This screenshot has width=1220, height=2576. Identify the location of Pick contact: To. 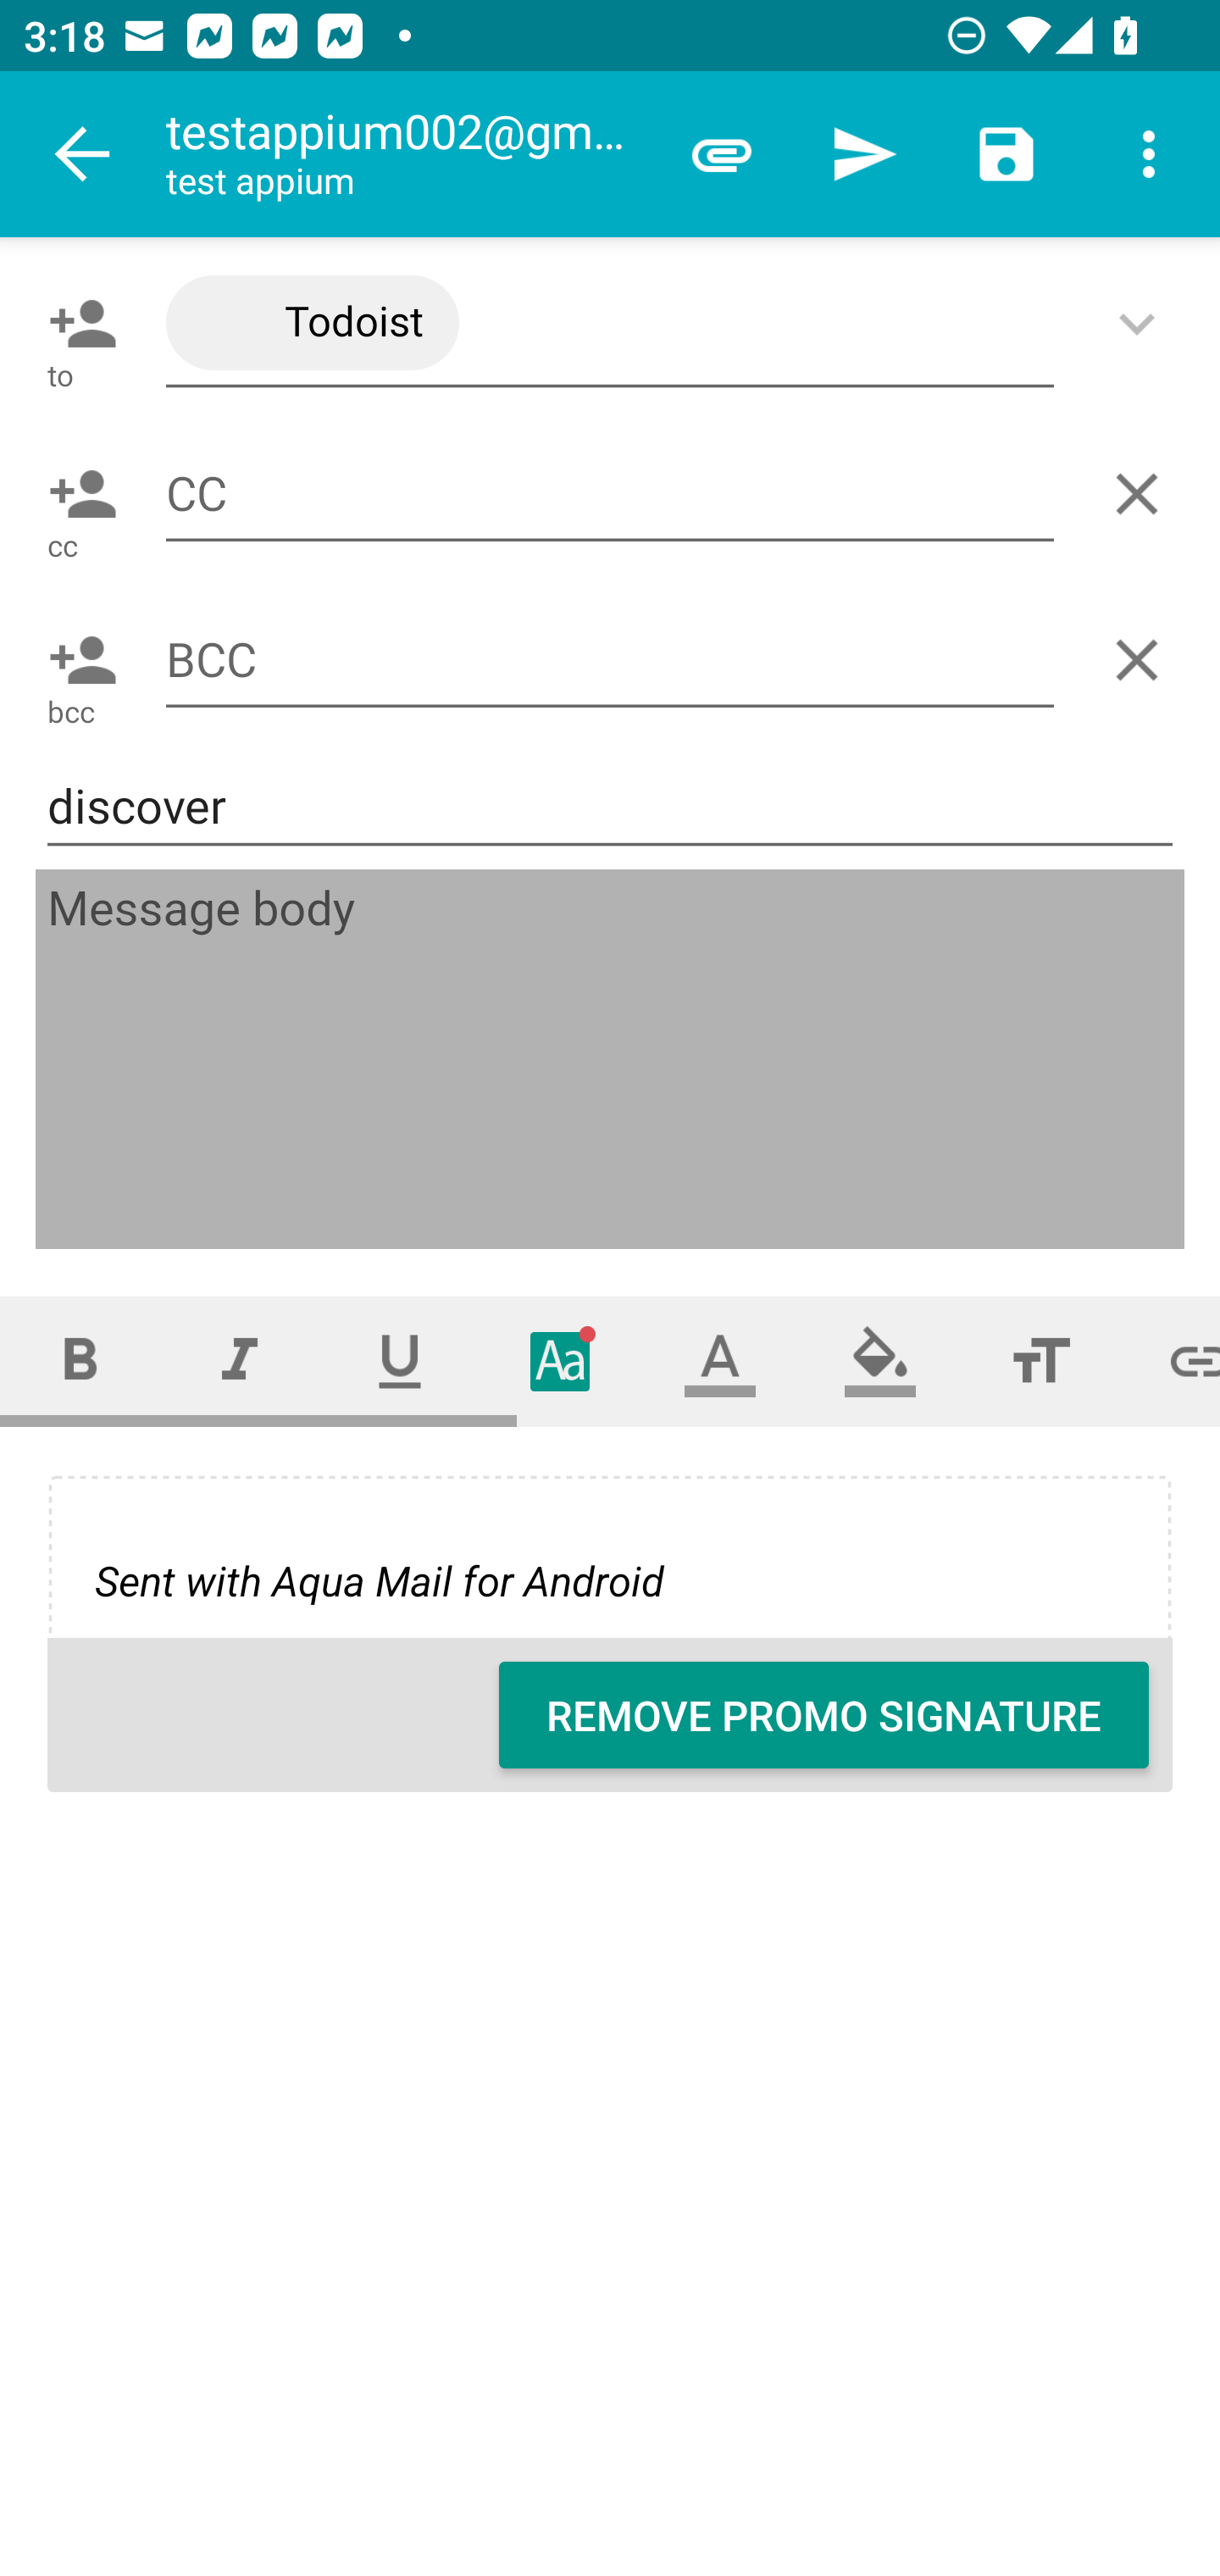
(76, 323).